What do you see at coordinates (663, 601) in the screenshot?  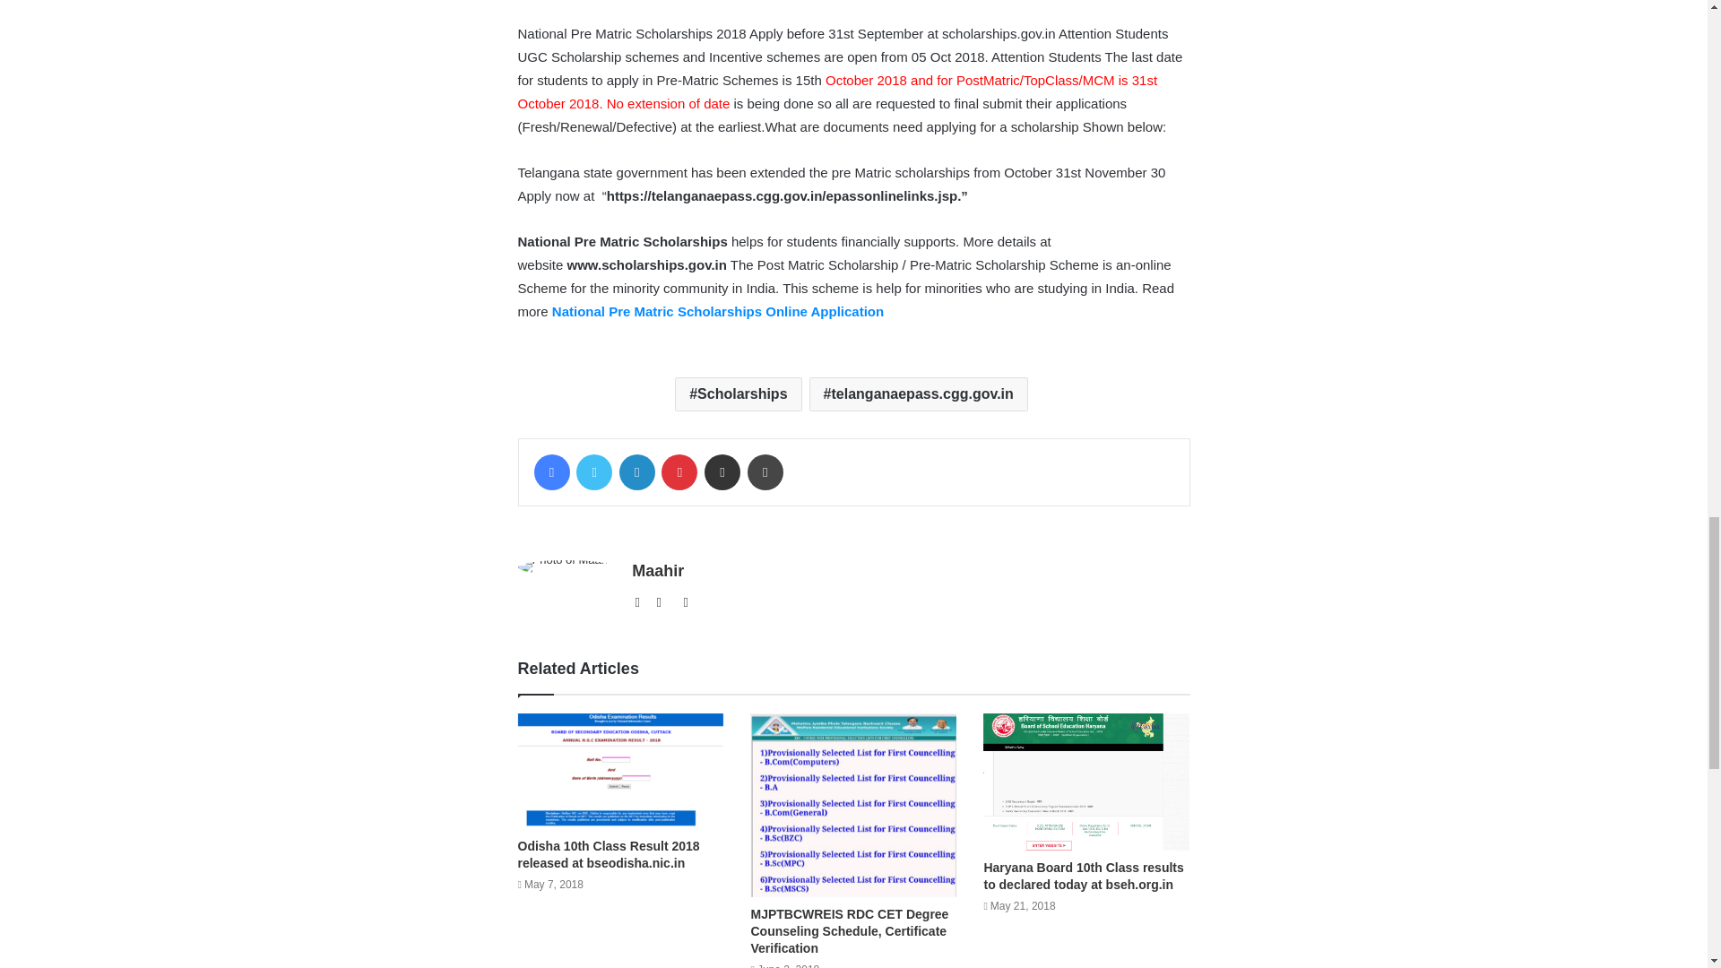 I see `Facebook` at bounding box center [663, 601].